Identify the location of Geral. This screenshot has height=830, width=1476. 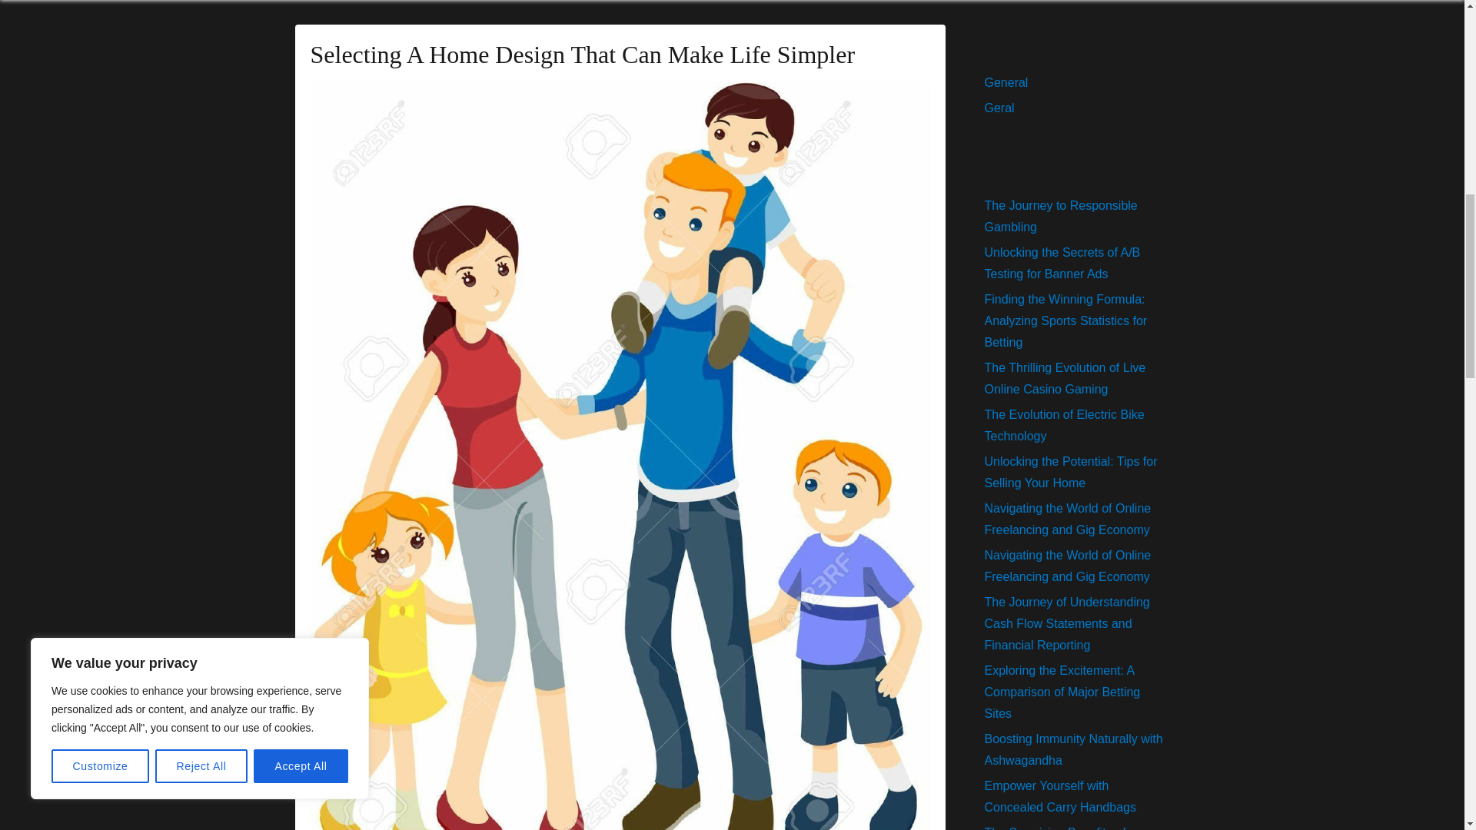
(999, 108).